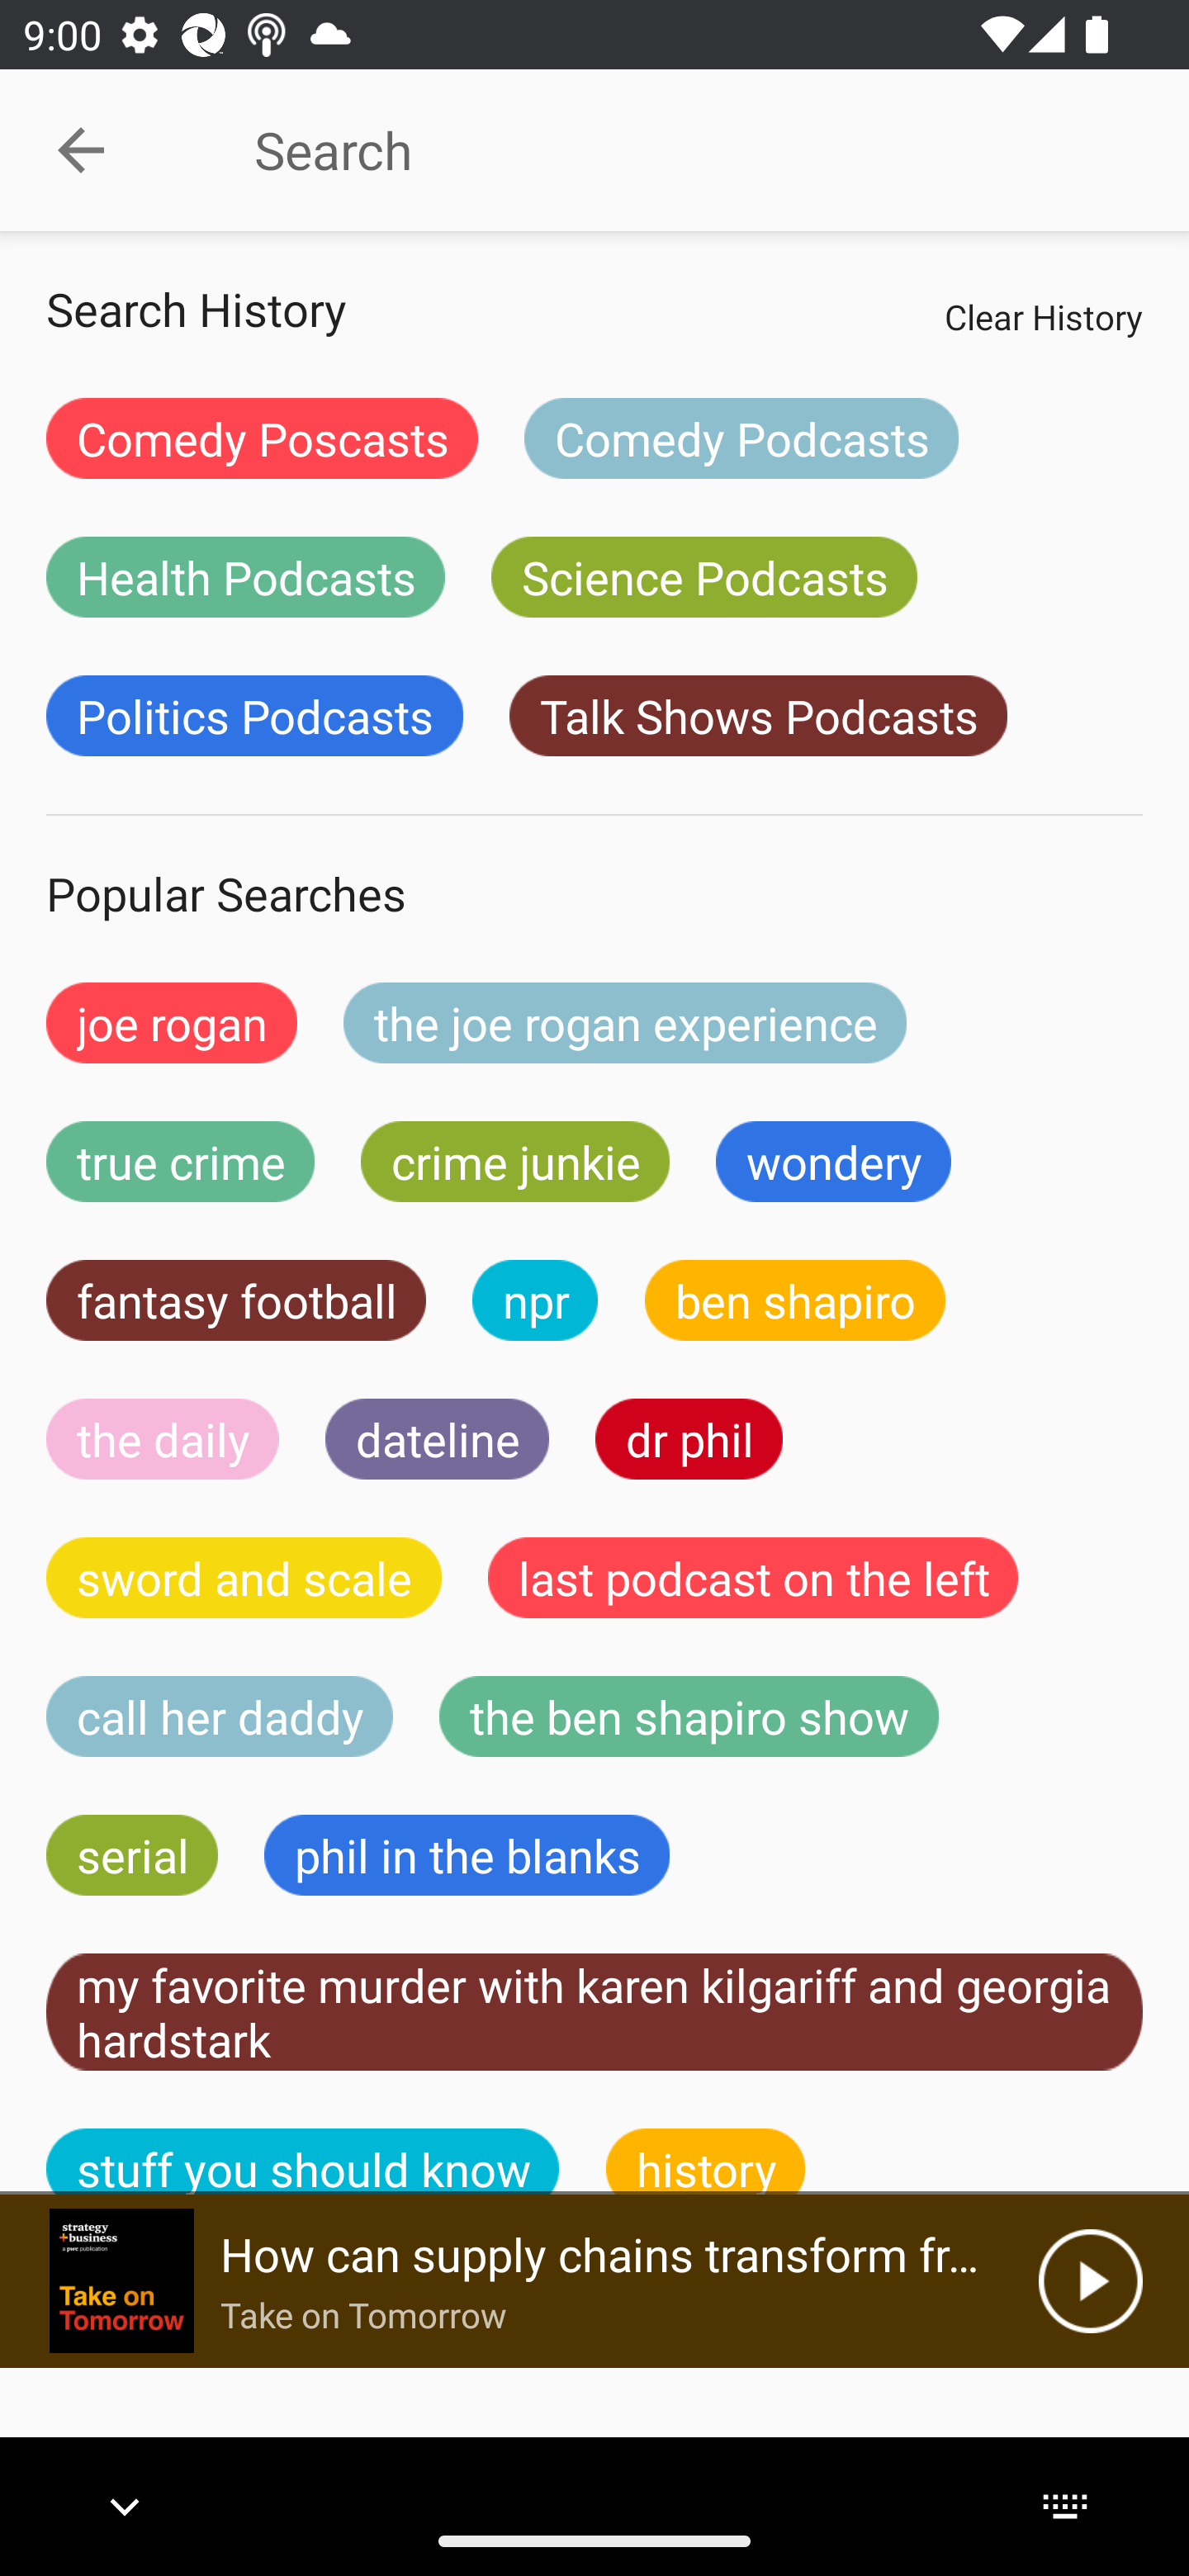 This screenshot has height=2576, width=1189. I want to click on the ben shapiro show, so click(689, 1717).